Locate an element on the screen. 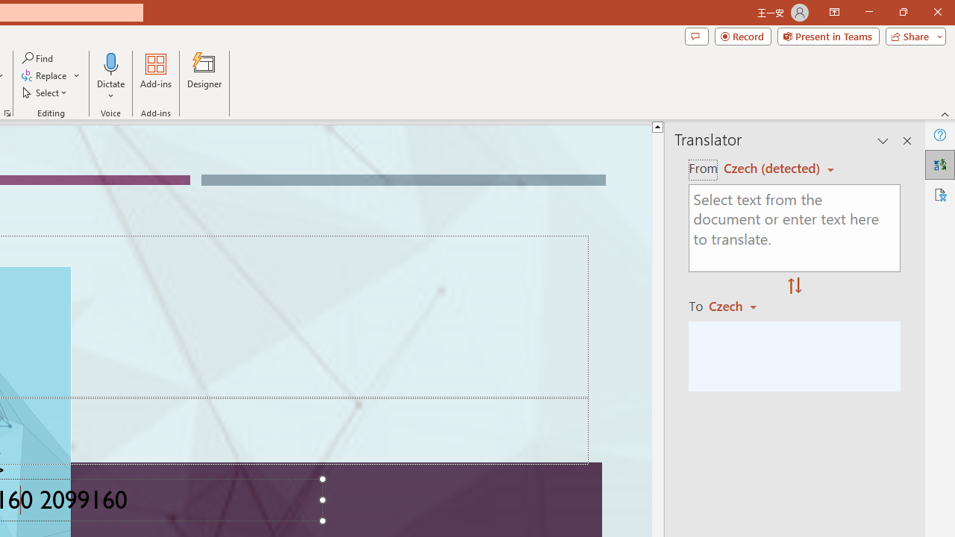 Image resolution: width=955 pixels, height=537 pixels. Page up is located at coordinates (657, 252).